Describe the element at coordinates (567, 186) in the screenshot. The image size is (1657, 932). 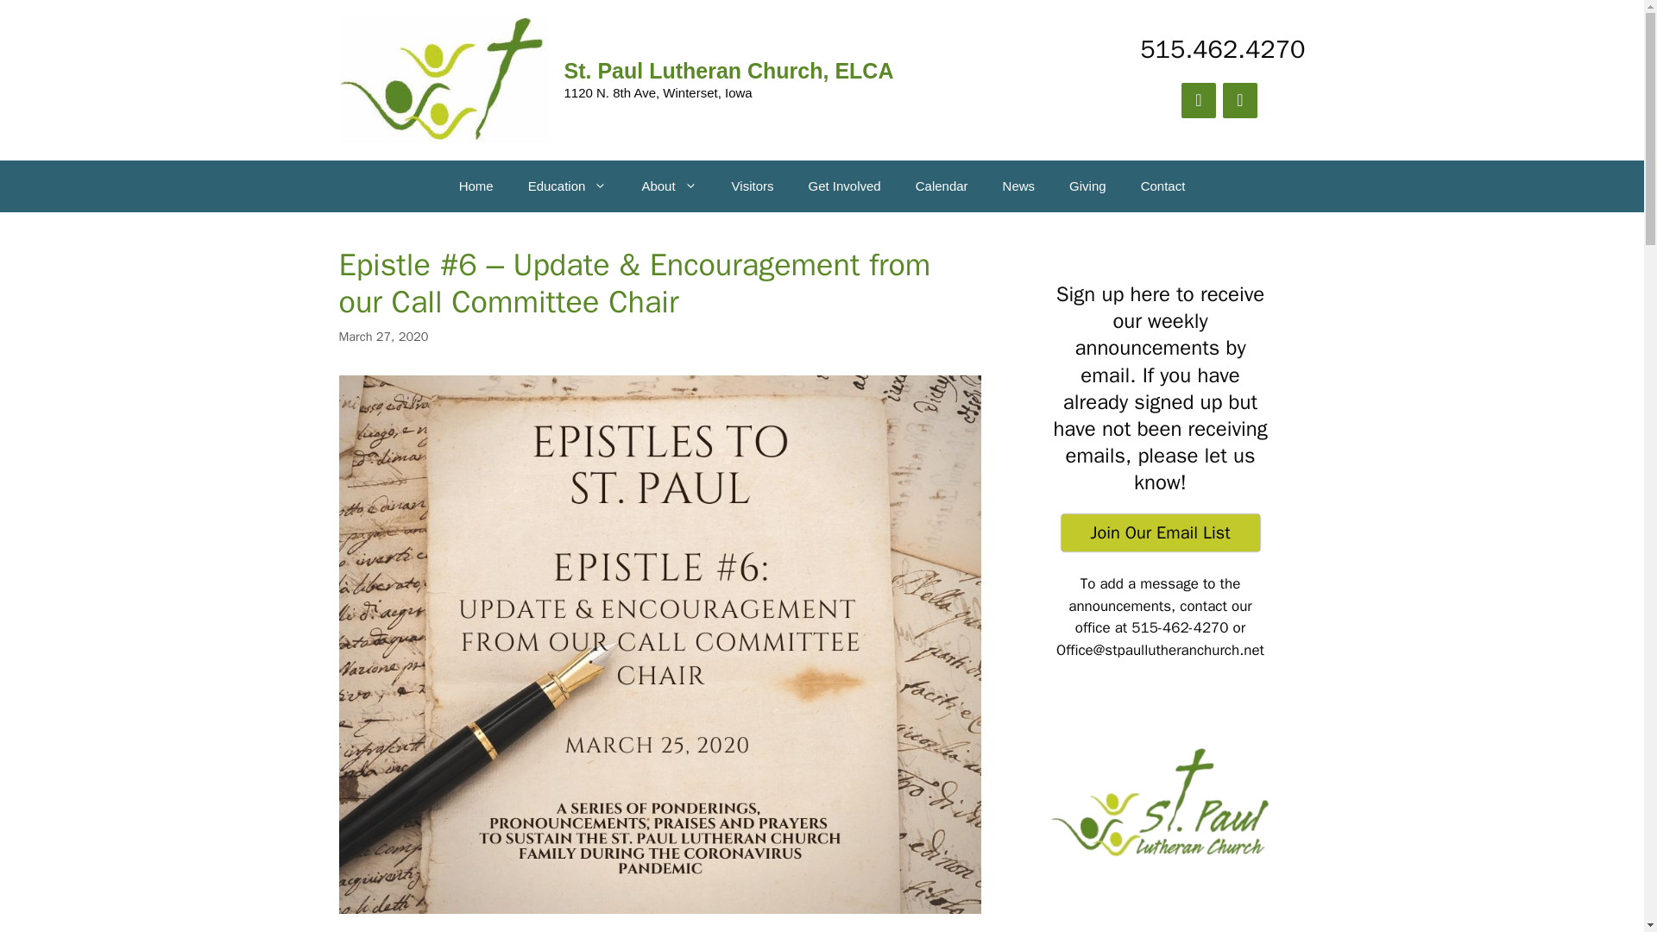
I see `Education` at that location.